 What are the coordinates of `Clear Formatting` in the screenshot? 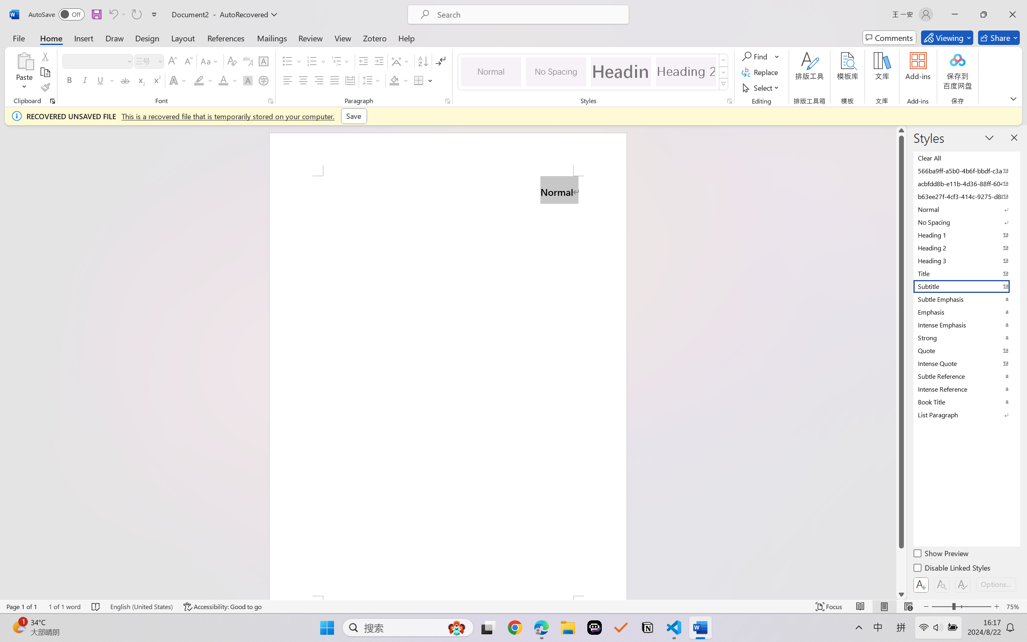 It's located at (232, 61).